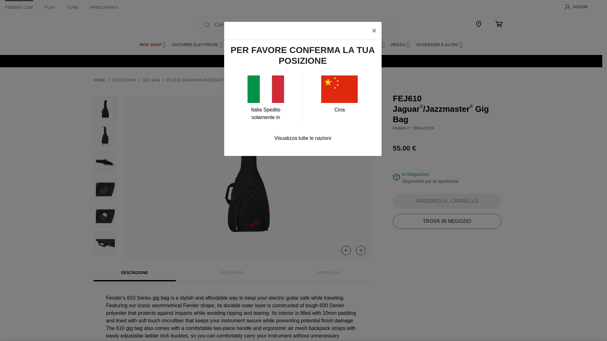 The image size is (607, 341). I want to click on Fender Home, so click(109, 25).